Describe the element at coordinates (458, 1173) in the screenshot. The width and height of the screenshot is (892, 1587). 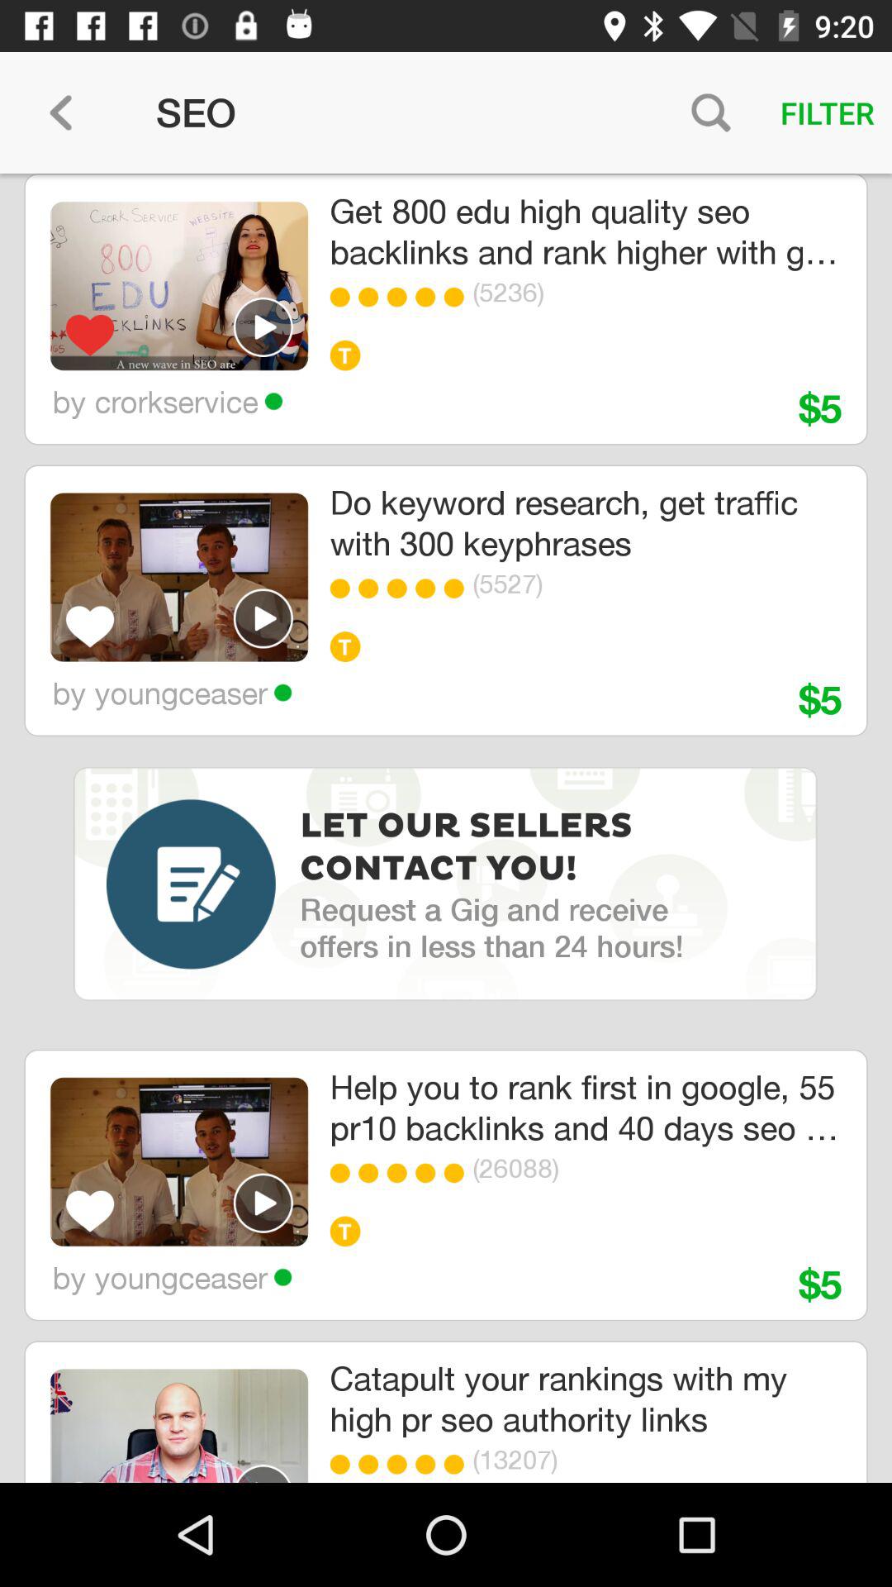
I see `turn on item next to the (26088) item` at that location.